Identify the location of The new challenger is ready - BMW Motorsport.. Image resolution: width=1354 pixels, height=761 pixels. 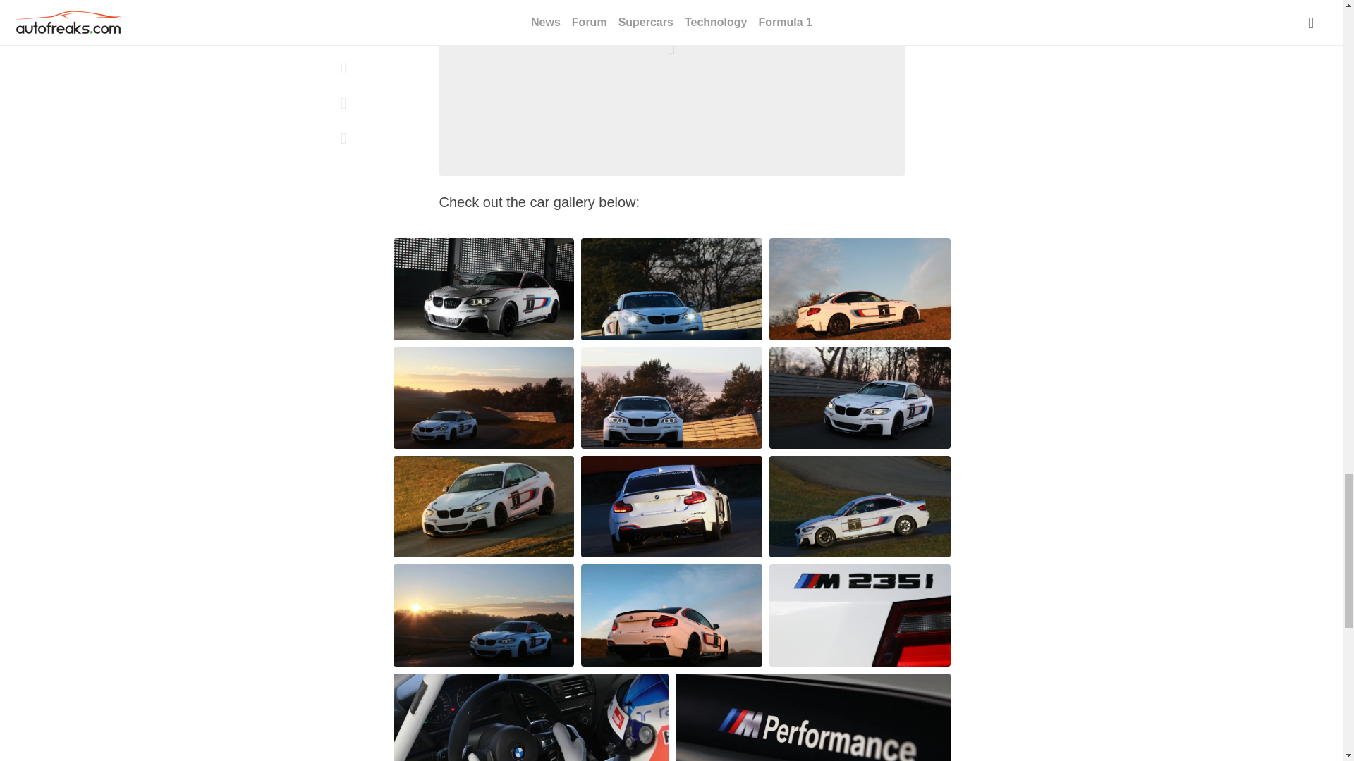
(671, 87).